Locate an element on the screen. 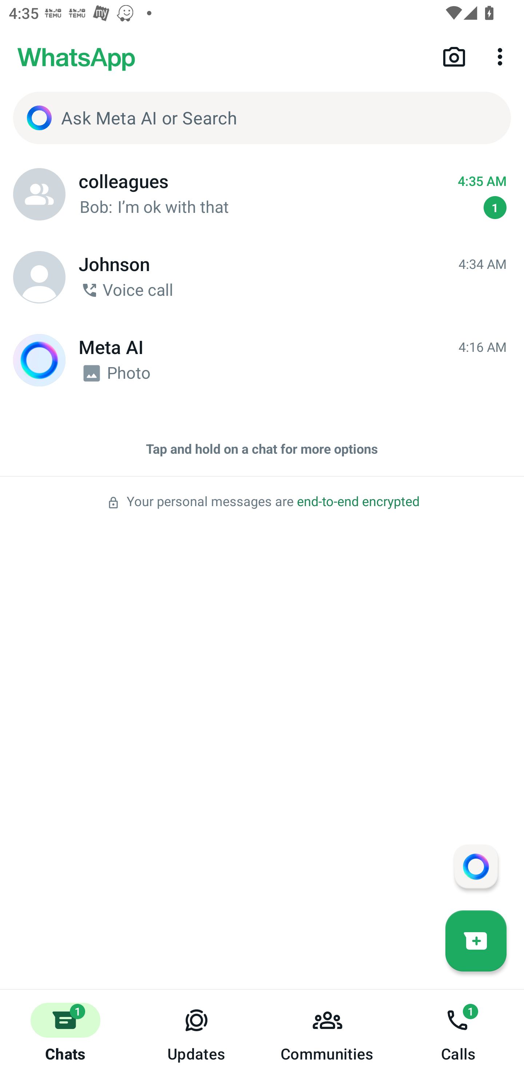 The width and height of the screenshot is (524, 1077). Johnson Johnson 4:34 AM 4:34 AM Voice call is located at coordinates (262, 277).